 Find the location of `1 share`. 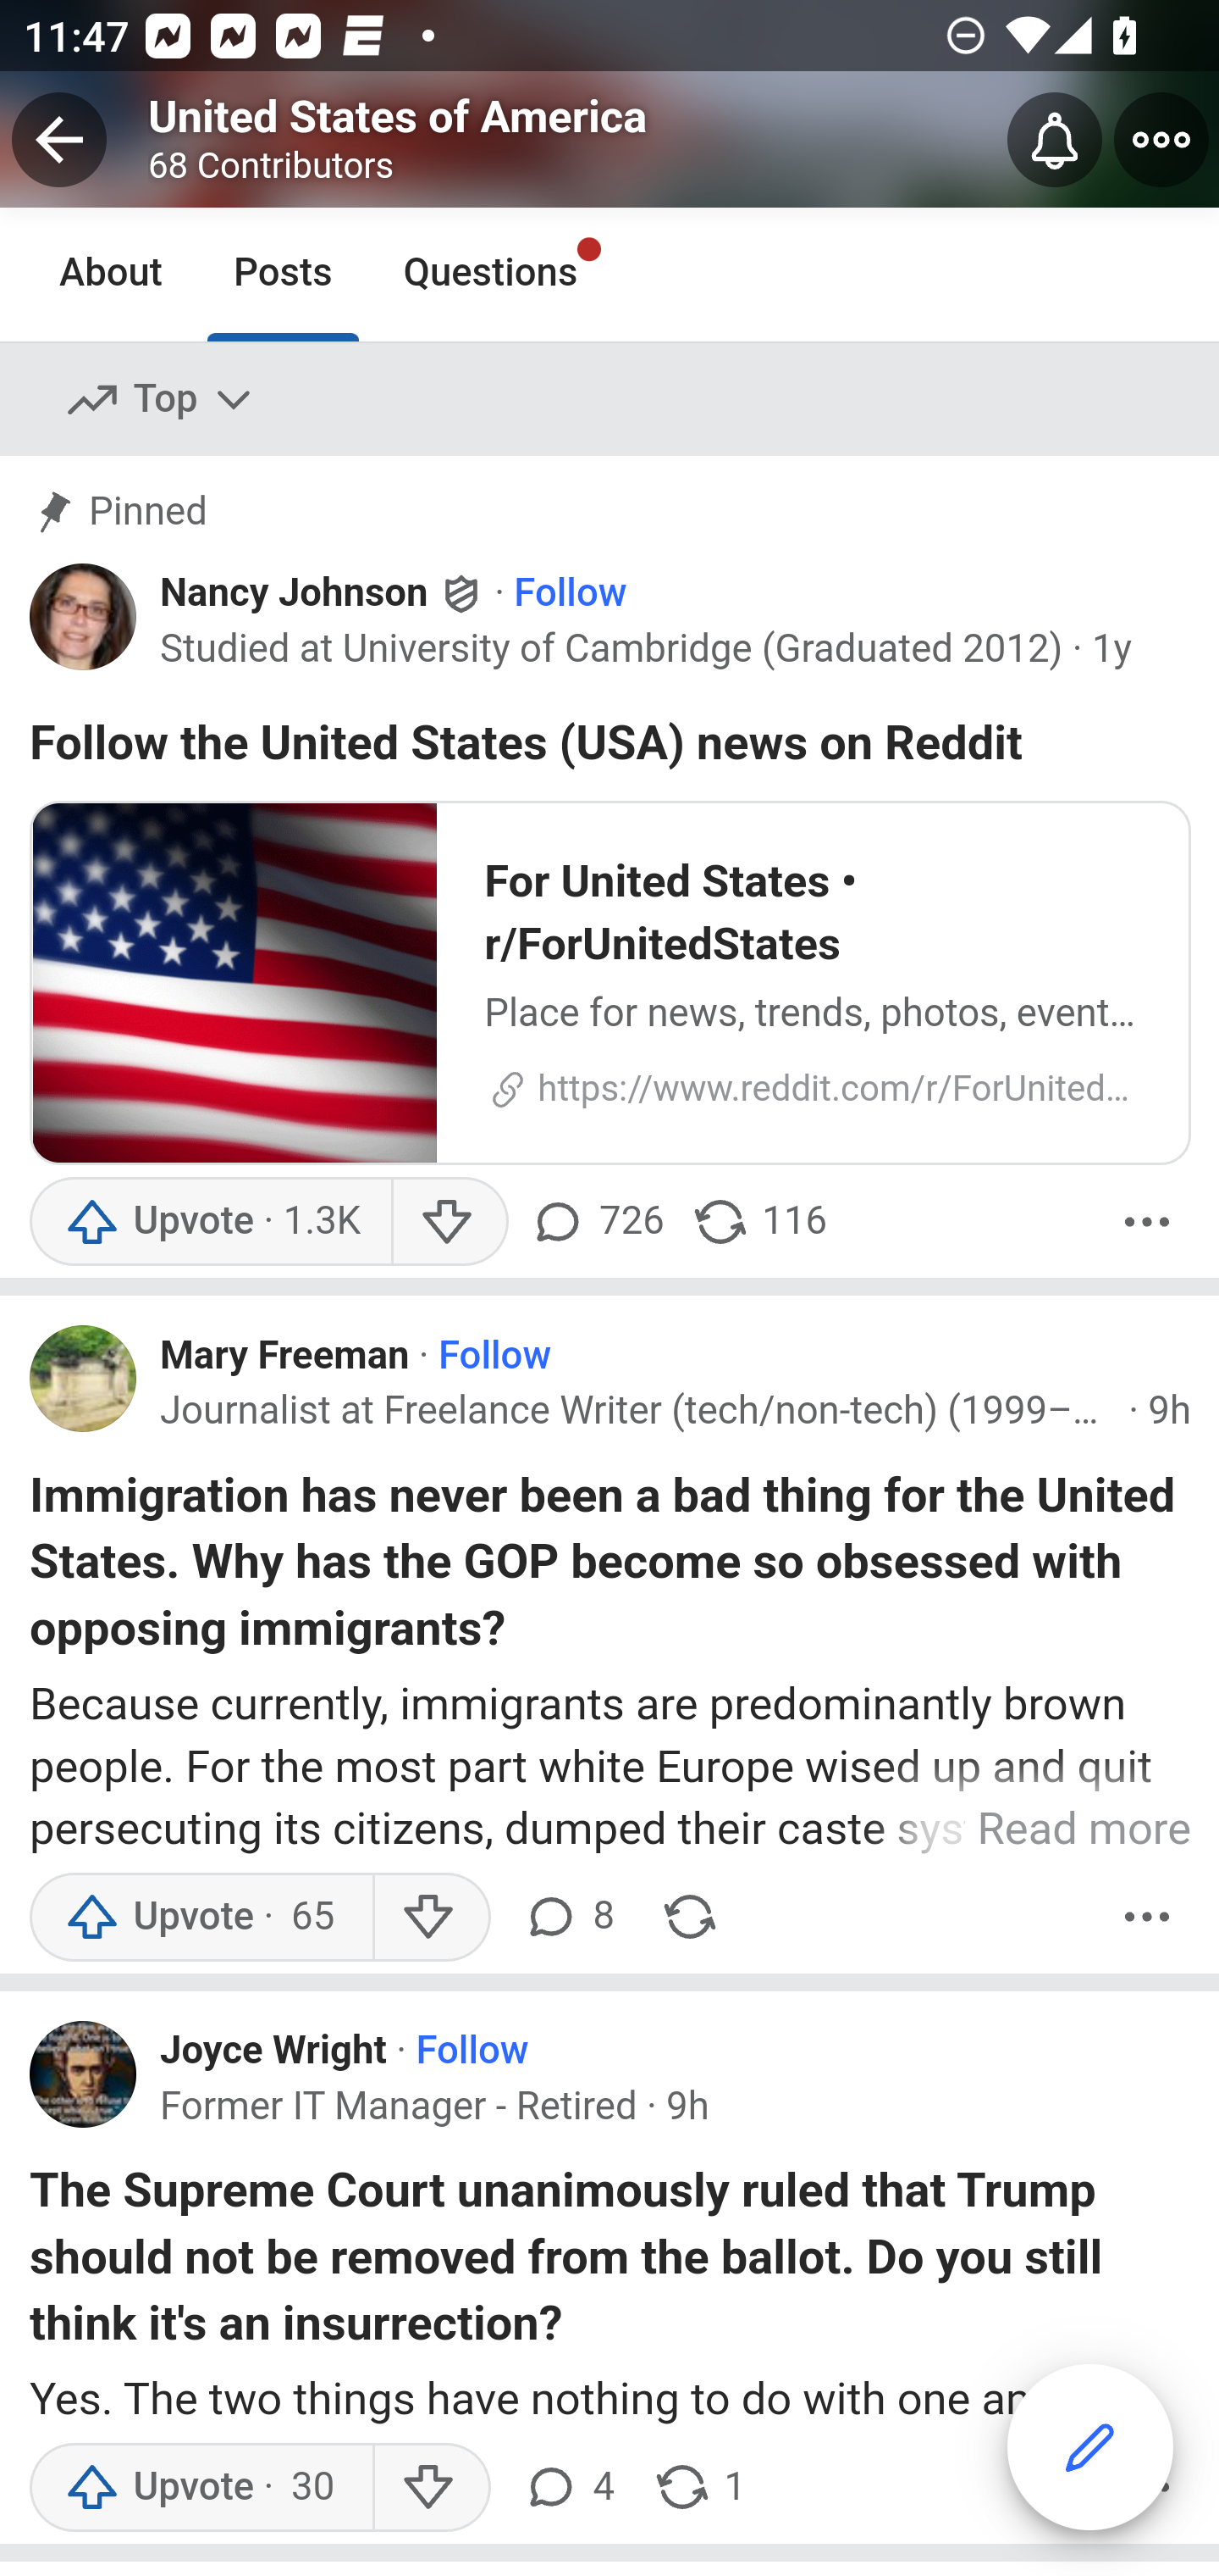

1 share is located at coordinates (698, 2486).